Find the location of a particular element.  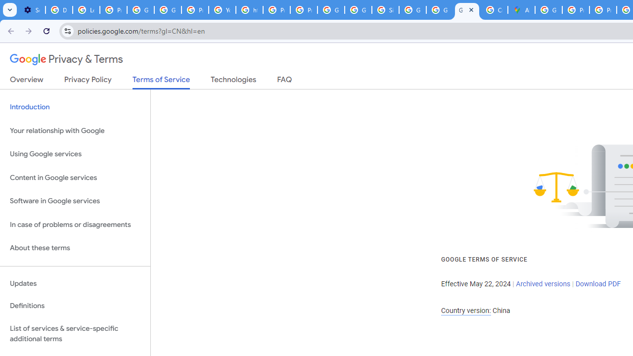

Create your Google Account is located at coordinates (494, 10).